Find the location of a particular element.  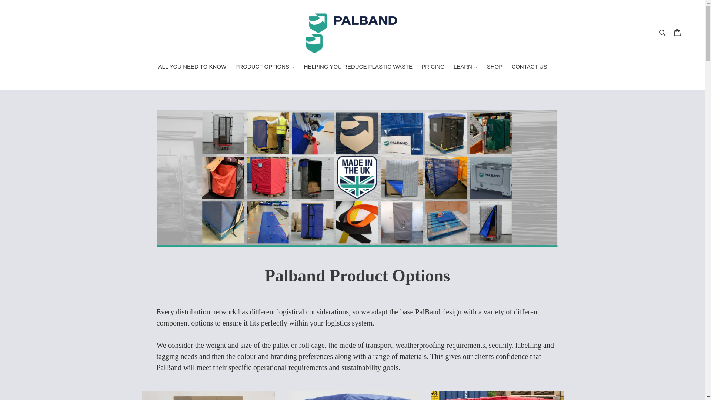

HELPING YOU REDUCE PLASTIC WASTE is located at coordinates (358, 67).